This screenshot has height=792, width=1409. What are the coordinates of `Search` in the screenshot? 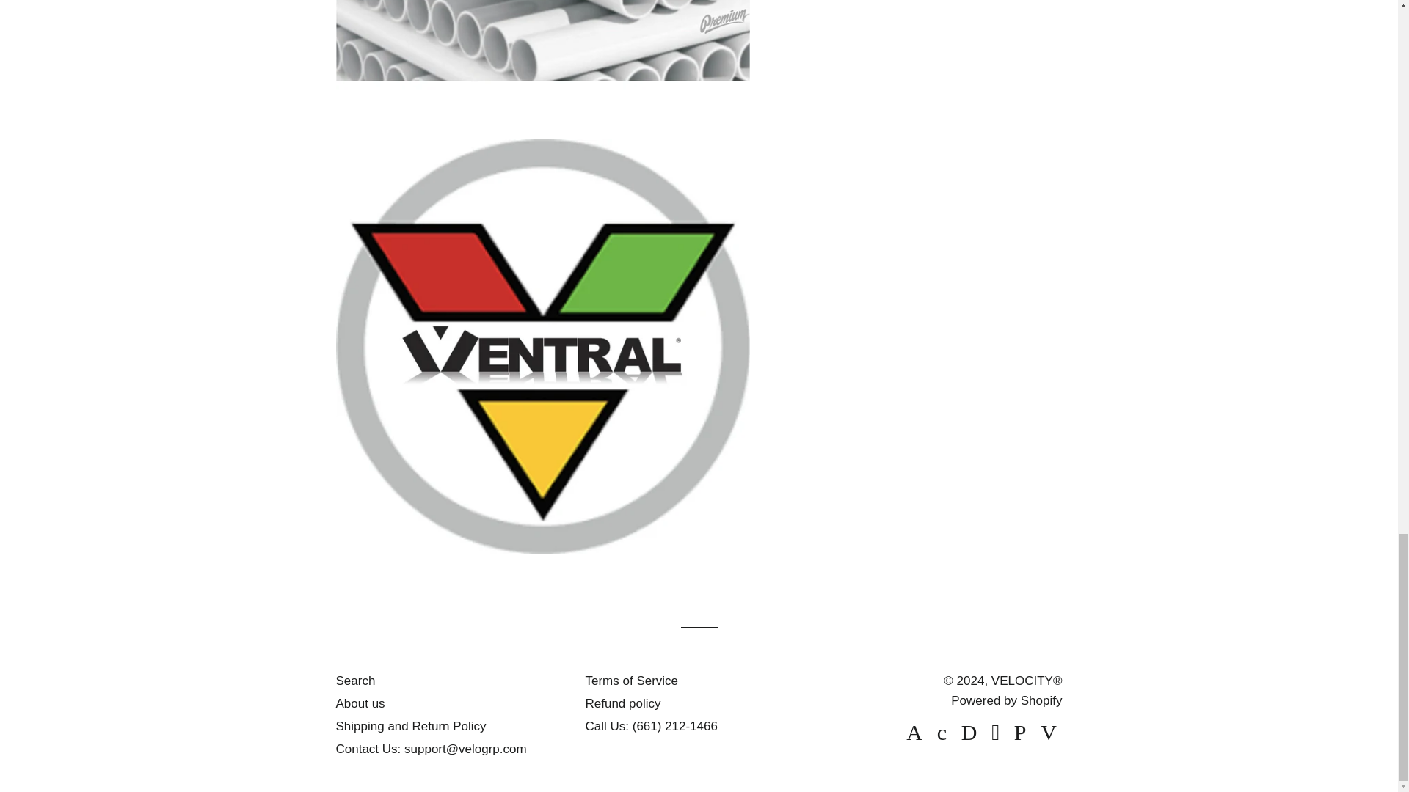 It's located at (356, 681).